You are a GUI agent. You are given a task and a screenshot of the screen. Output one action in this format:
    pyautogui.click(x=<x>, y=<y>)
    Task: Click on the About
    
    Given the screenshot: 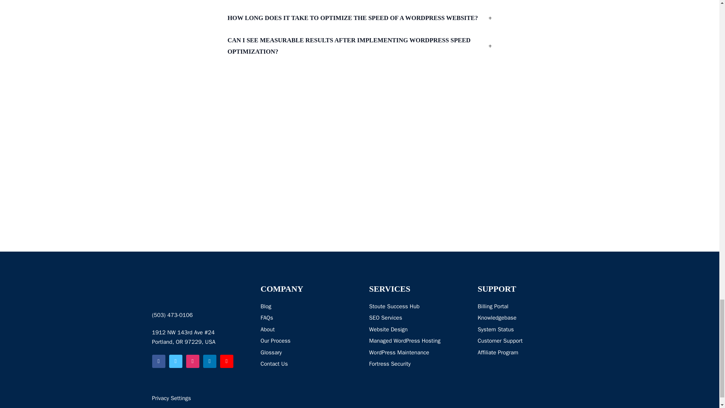 What is the action you would take?
    pyautogui.click(x=275, y=329)
    